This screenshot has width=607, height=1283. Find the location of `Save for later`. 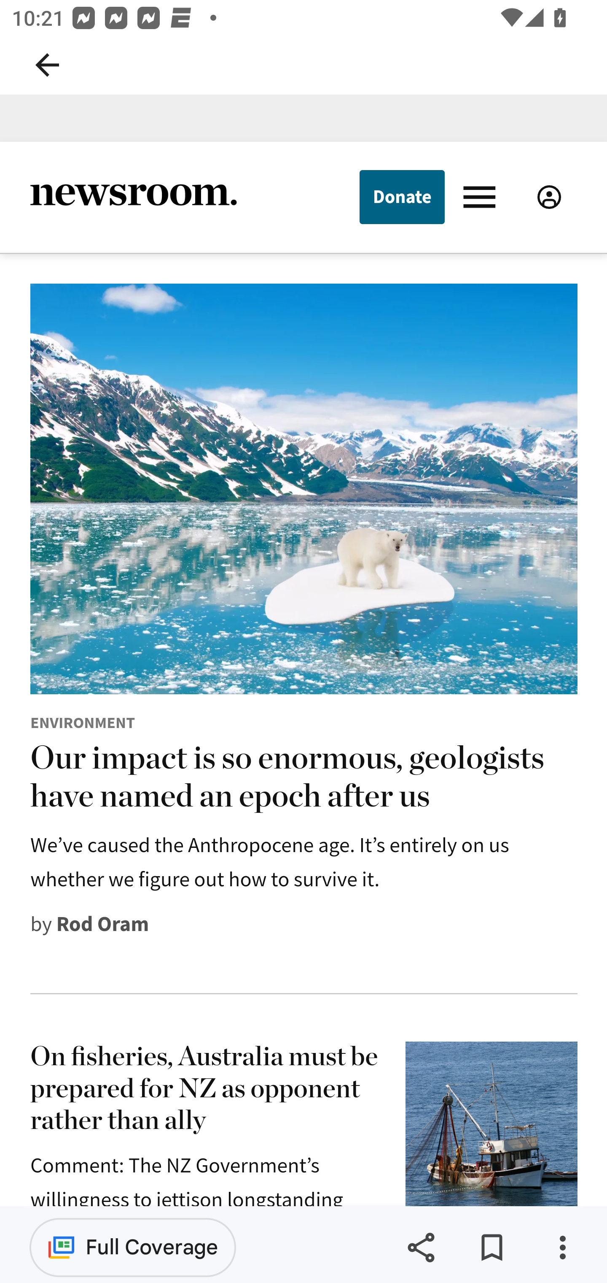

Save for later is located at coordinates (492, 1248).